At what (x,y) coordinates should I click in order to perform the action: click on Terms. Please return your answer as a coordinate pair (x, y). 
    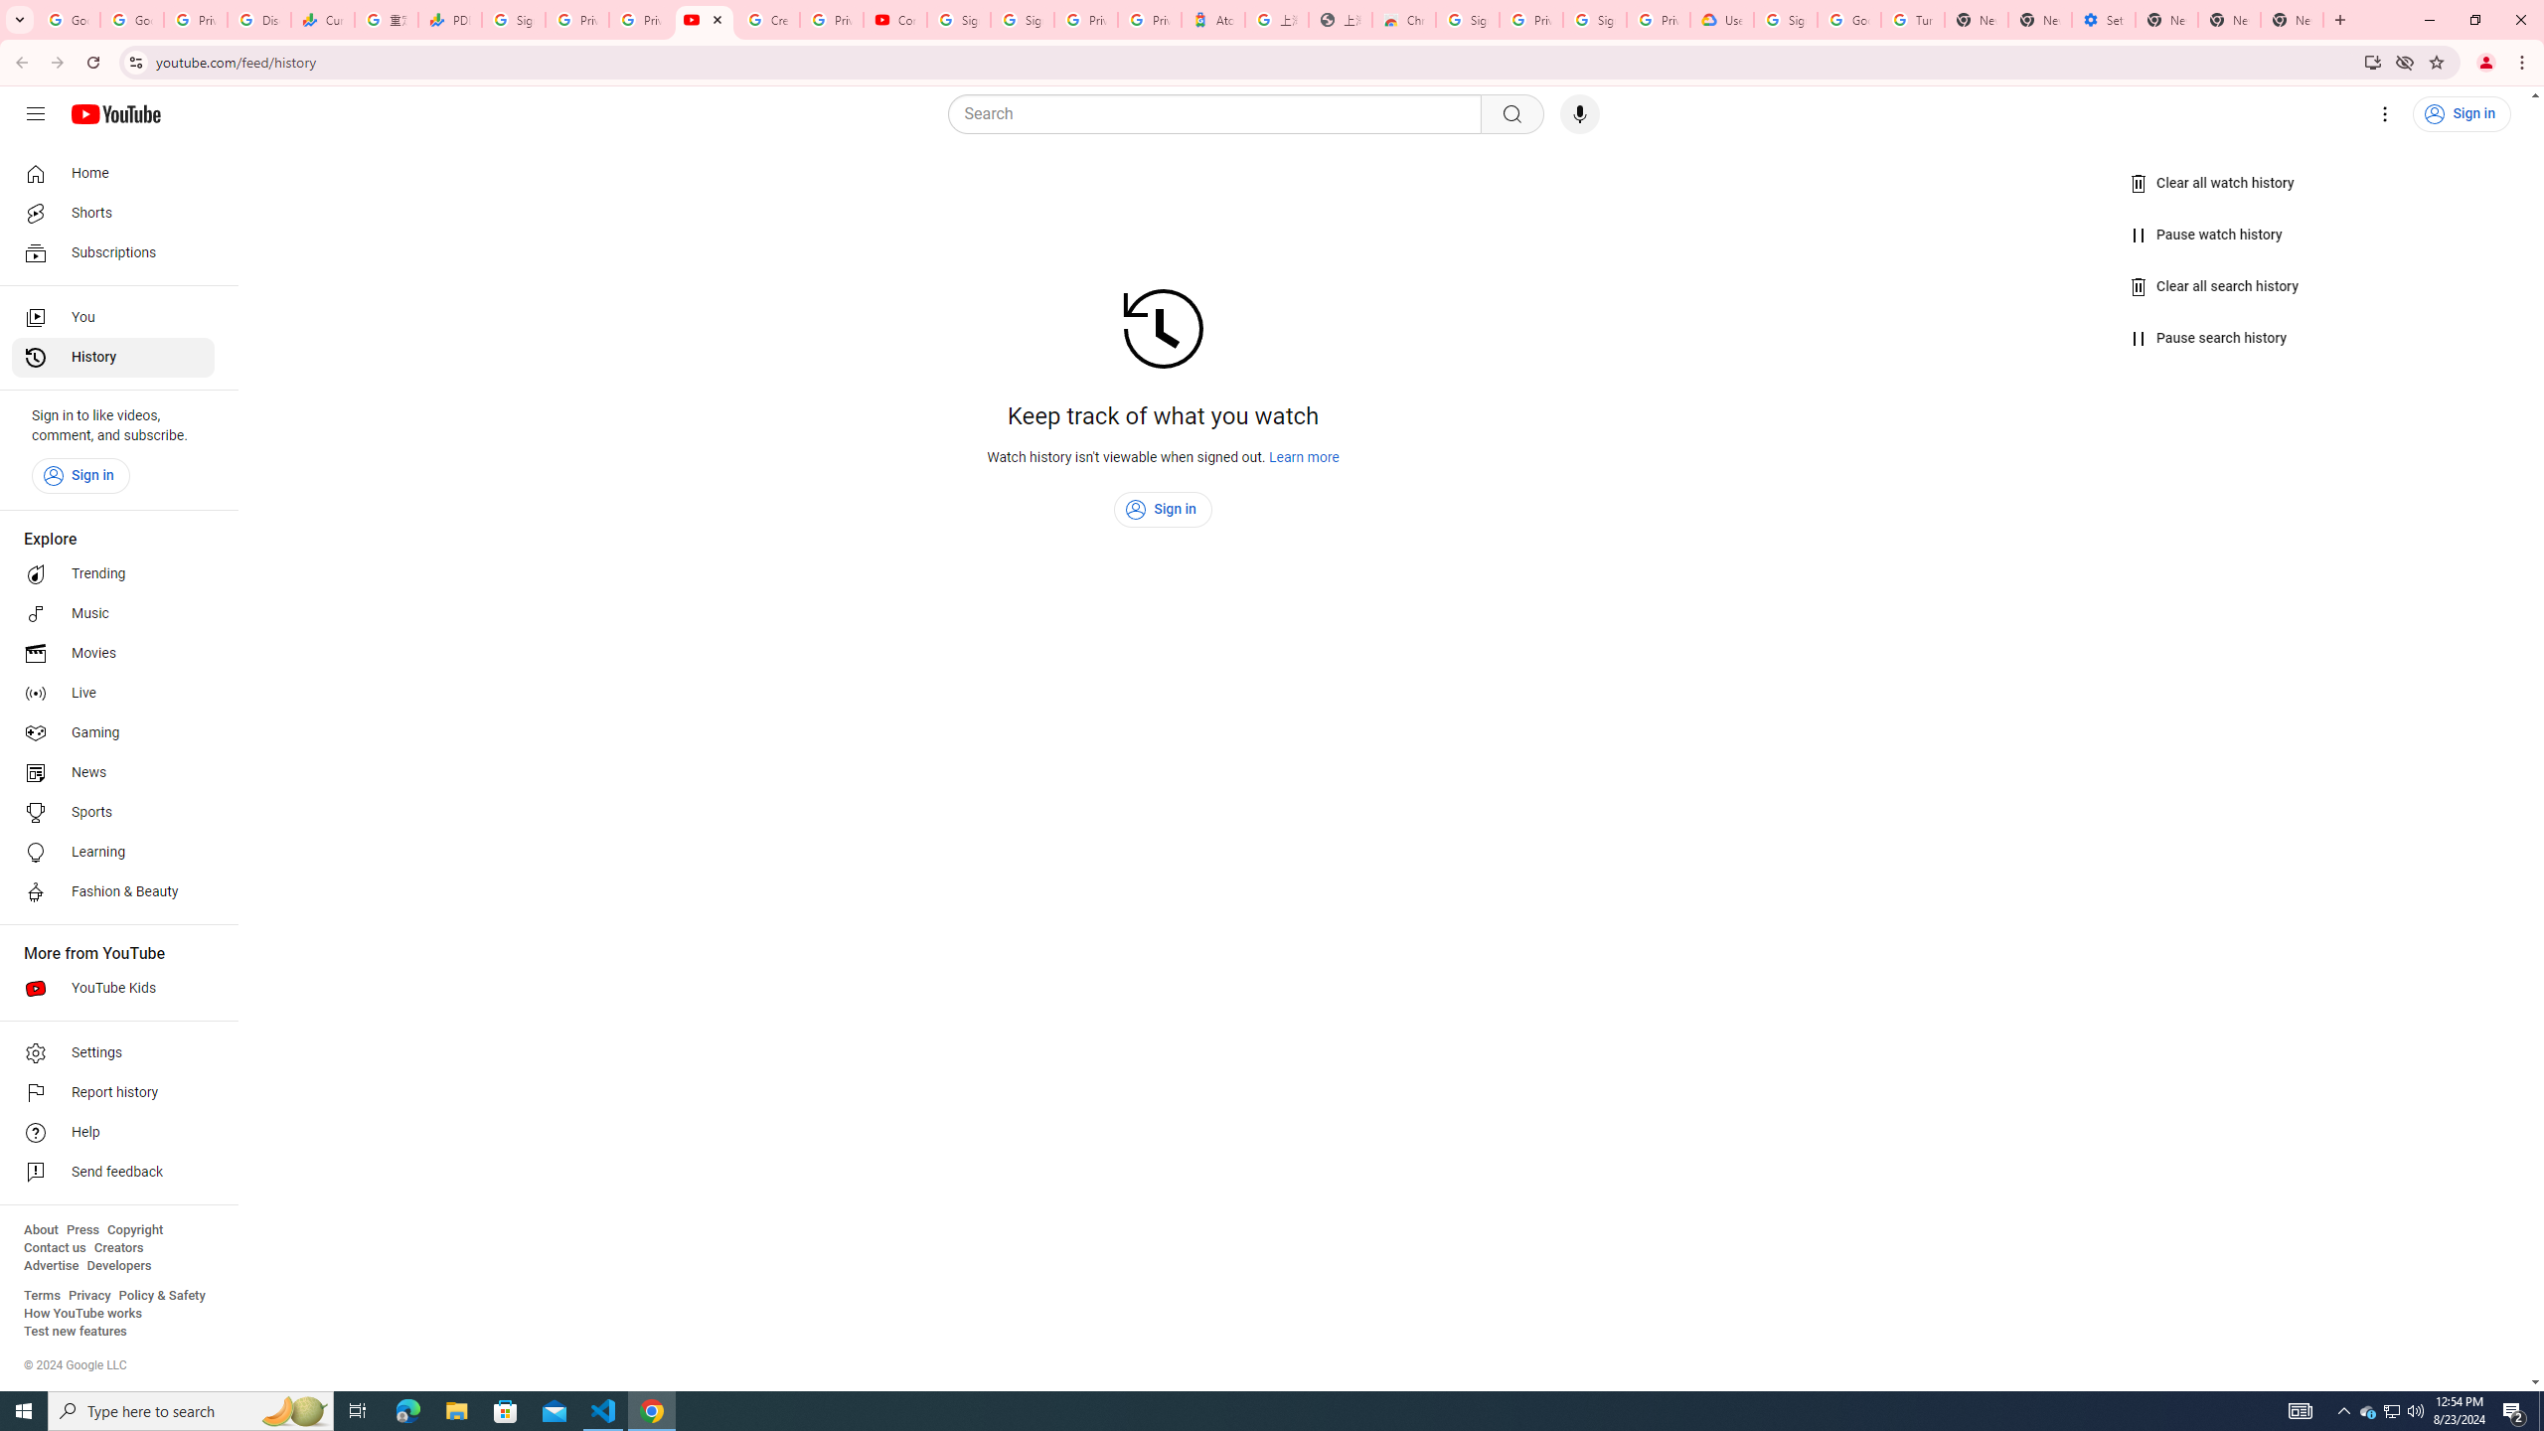
    Looking at the image, I should click on (42, 1296).